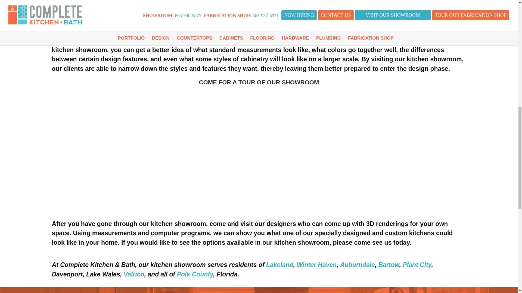  What do you see at coordinates (417, 265) in the screenshot?
I see `Plant City` at bounding box center [417, 265].